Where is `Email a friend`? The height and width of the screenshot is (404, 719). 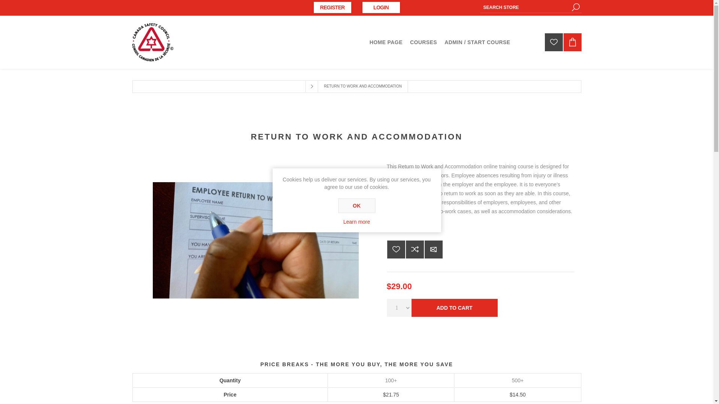
Email a friend is located at coordinates (434, 249).